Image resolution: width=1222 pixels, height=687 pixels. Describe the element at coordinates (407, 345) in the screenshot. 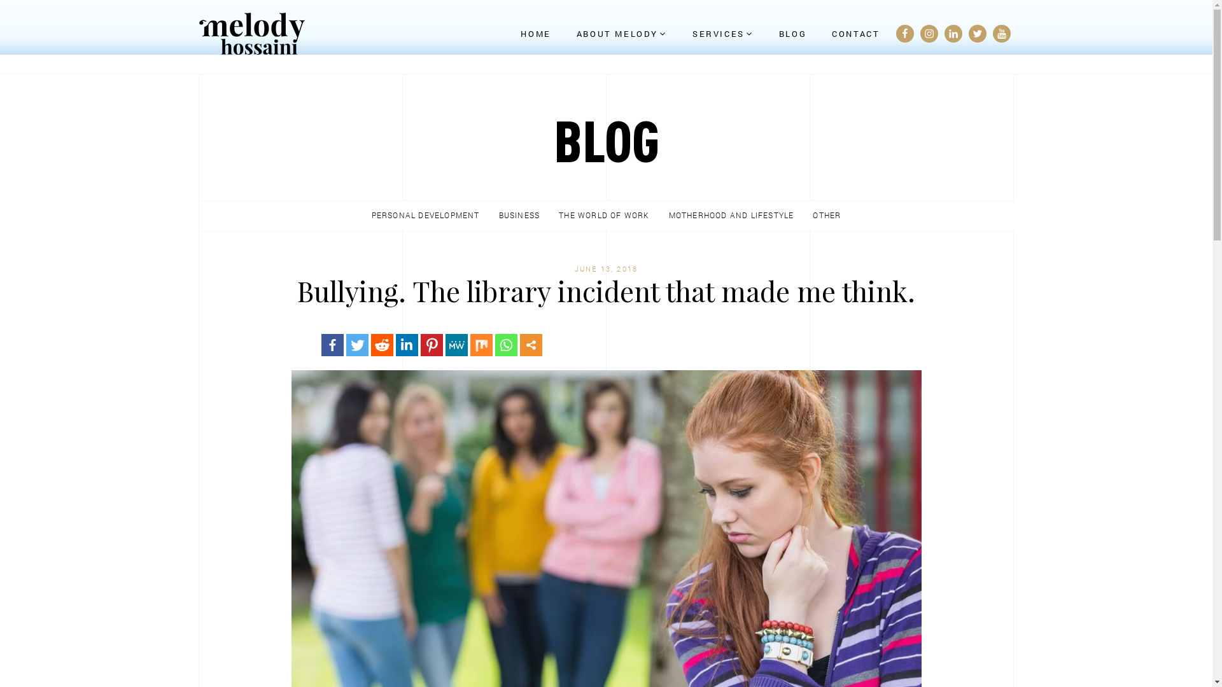

I see `Linkedin` at that location.